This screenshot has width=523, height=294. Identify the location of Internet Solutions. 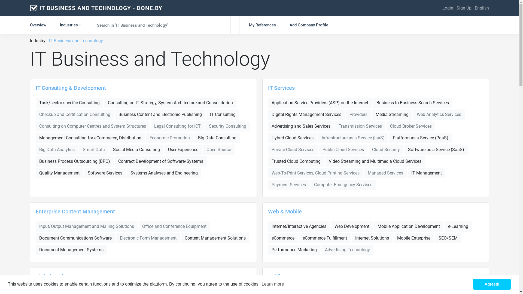
(372, 238).